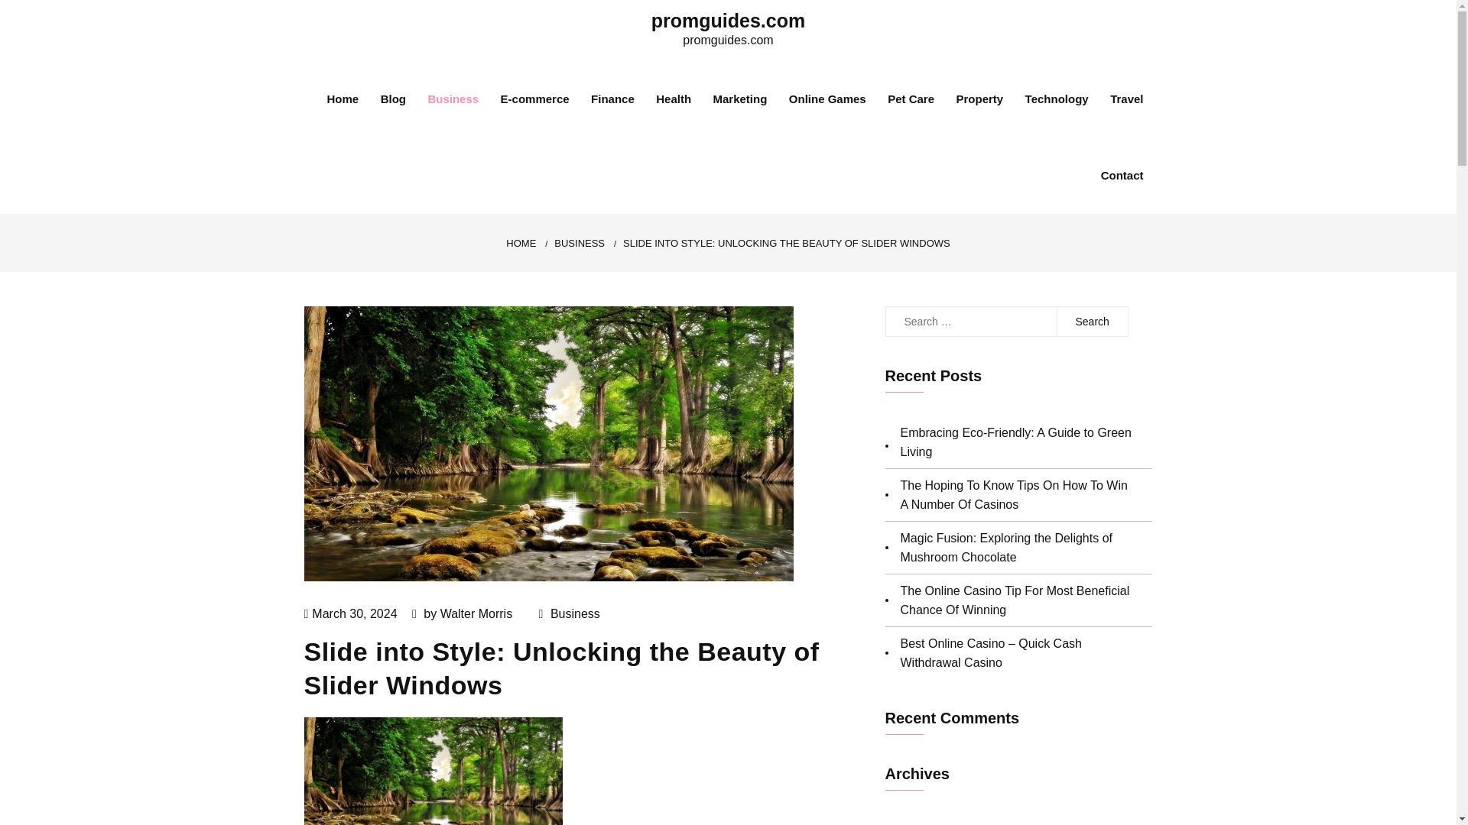 This screenshot has height=825, width=1468. What do you see at coordinates (674, 99) in the screenshot?
I see `Health` at bounding box center [674, 99].